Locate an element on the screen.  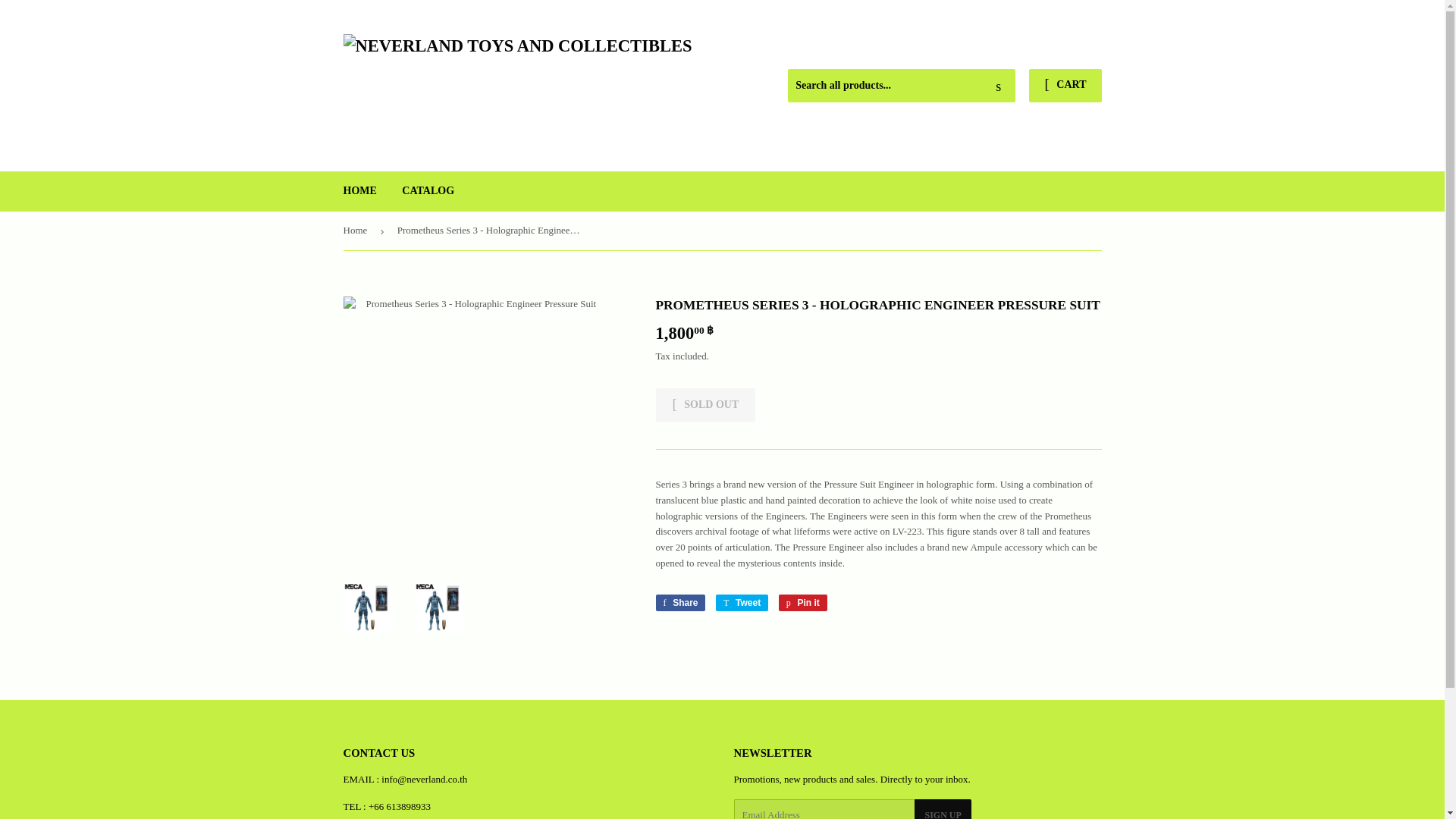
Search is located at coordinates (802, 602).